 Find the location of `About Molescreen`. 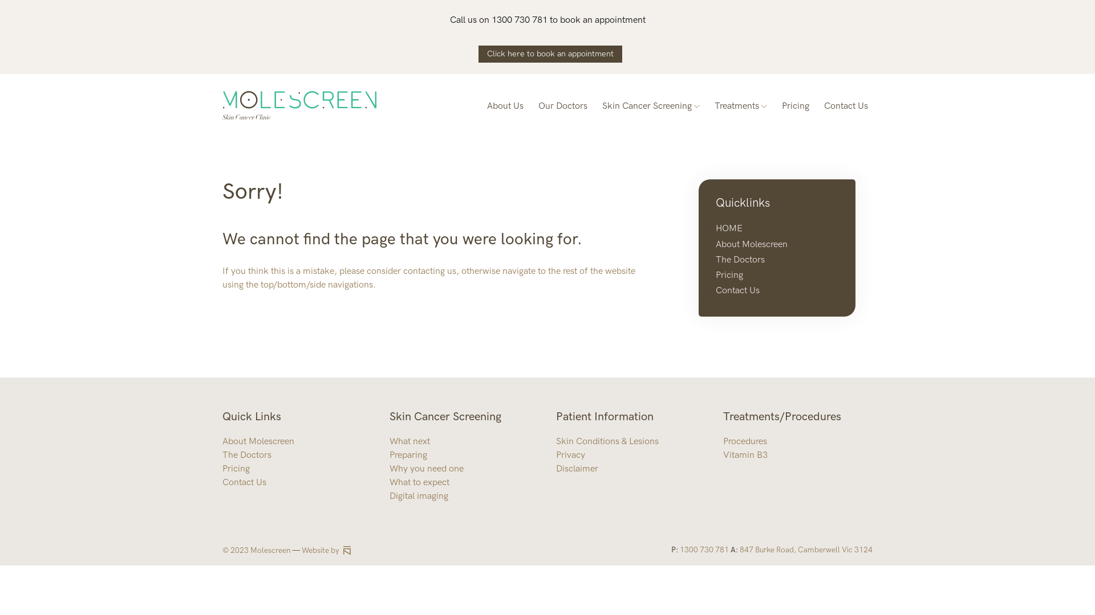

About Molescreen is located at coordinates (258, 442).